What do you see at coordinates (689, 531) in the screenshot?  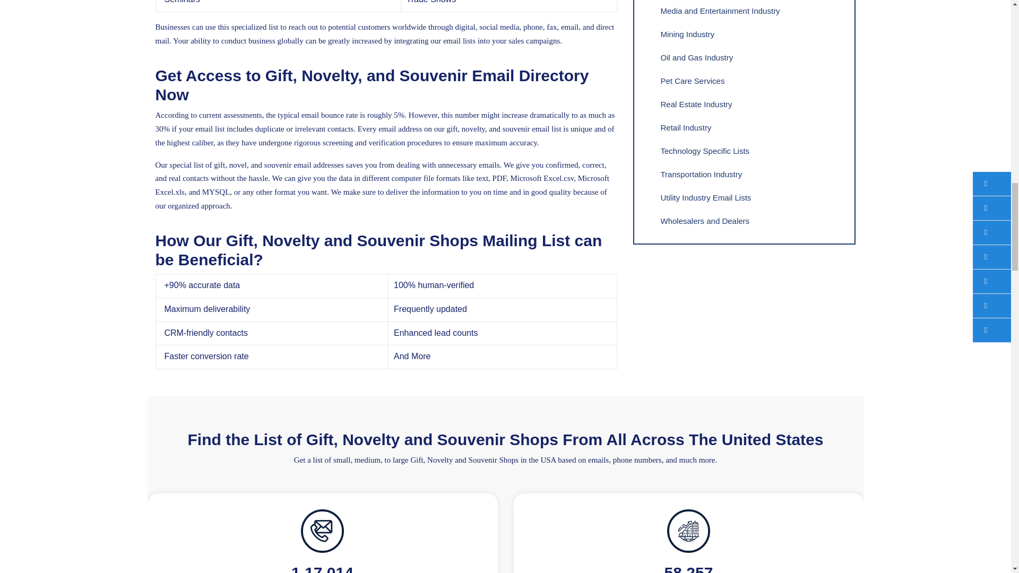 I see `Companies` at bounding box center [689, 531].